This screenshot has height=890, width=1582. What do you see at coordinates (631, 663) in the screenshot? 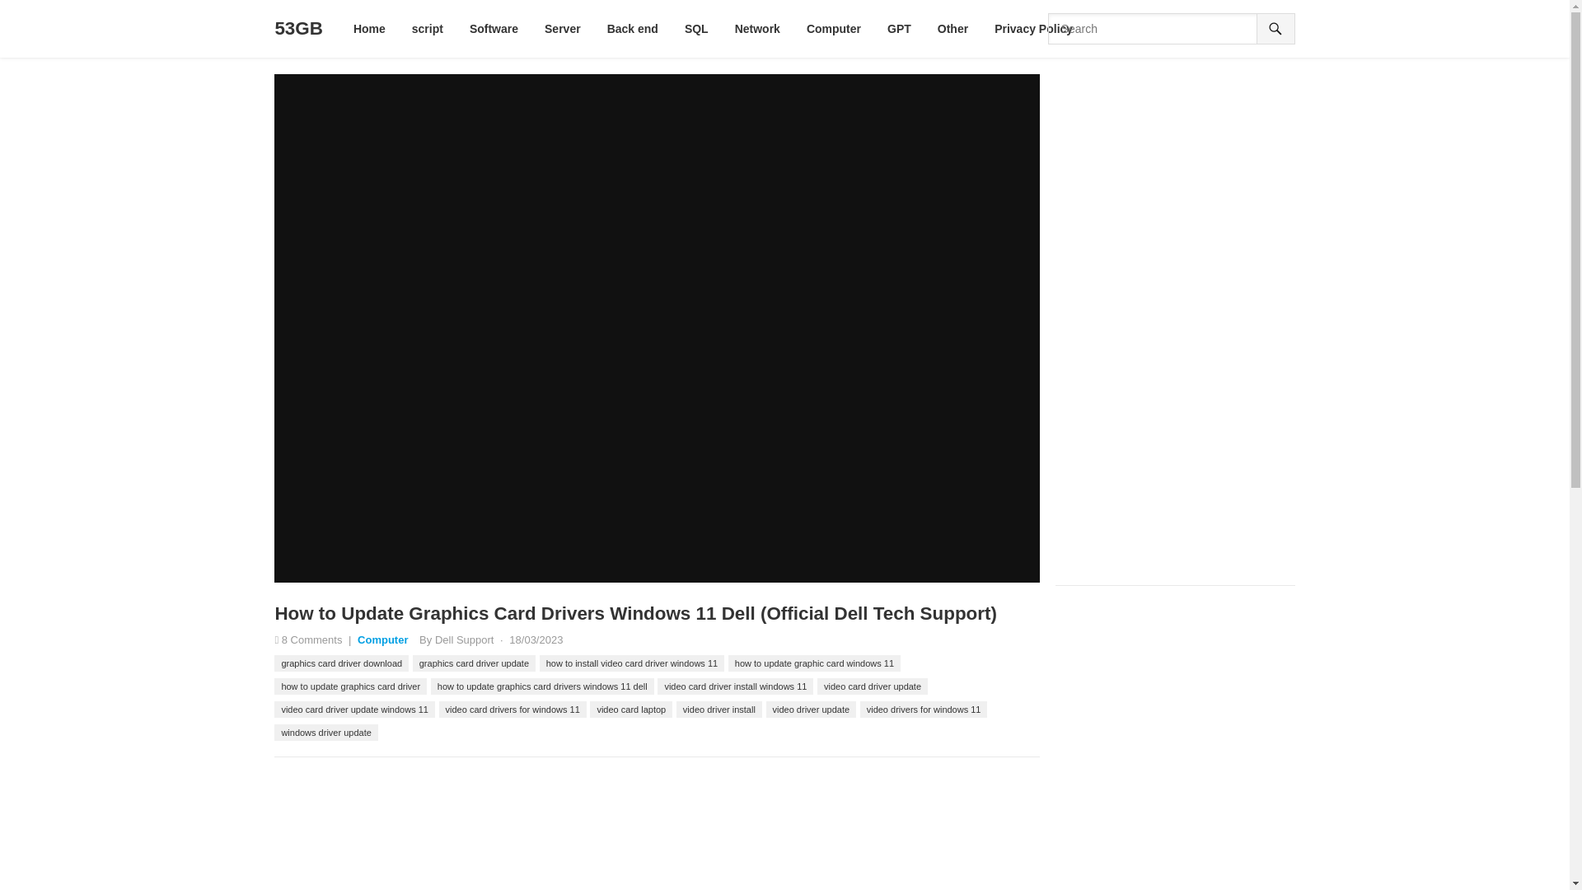
I see `how to install video card driver windows 11` at bounding box center [631, 663].